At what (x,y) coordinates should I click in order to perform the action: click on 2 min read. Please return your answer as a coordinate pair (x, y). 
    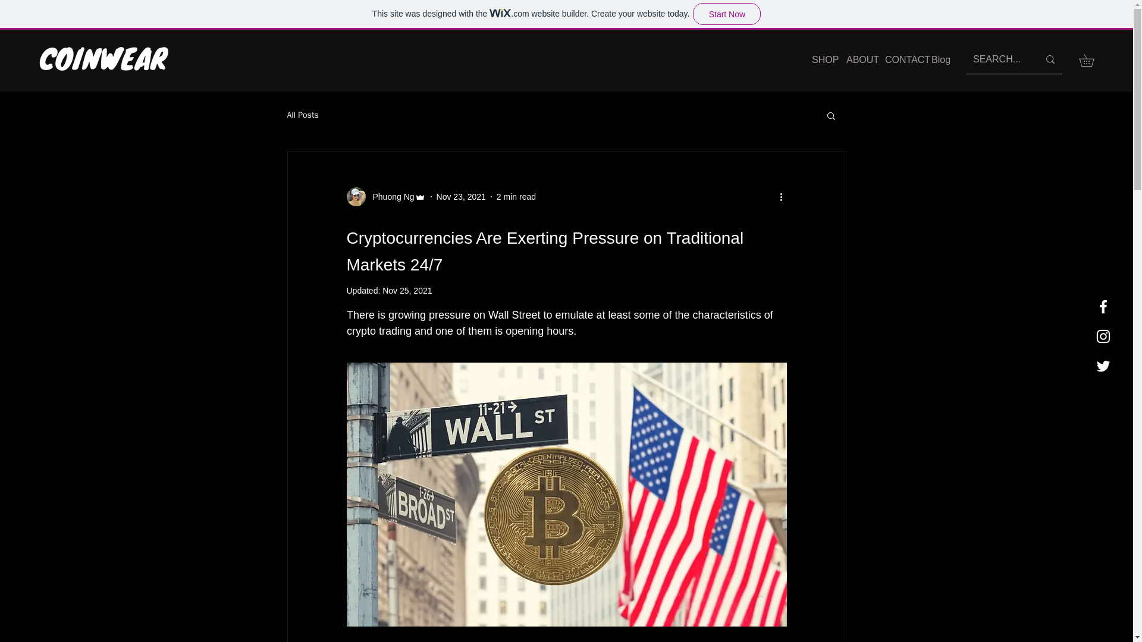
    Looking at the image, I should click on (516, 196).